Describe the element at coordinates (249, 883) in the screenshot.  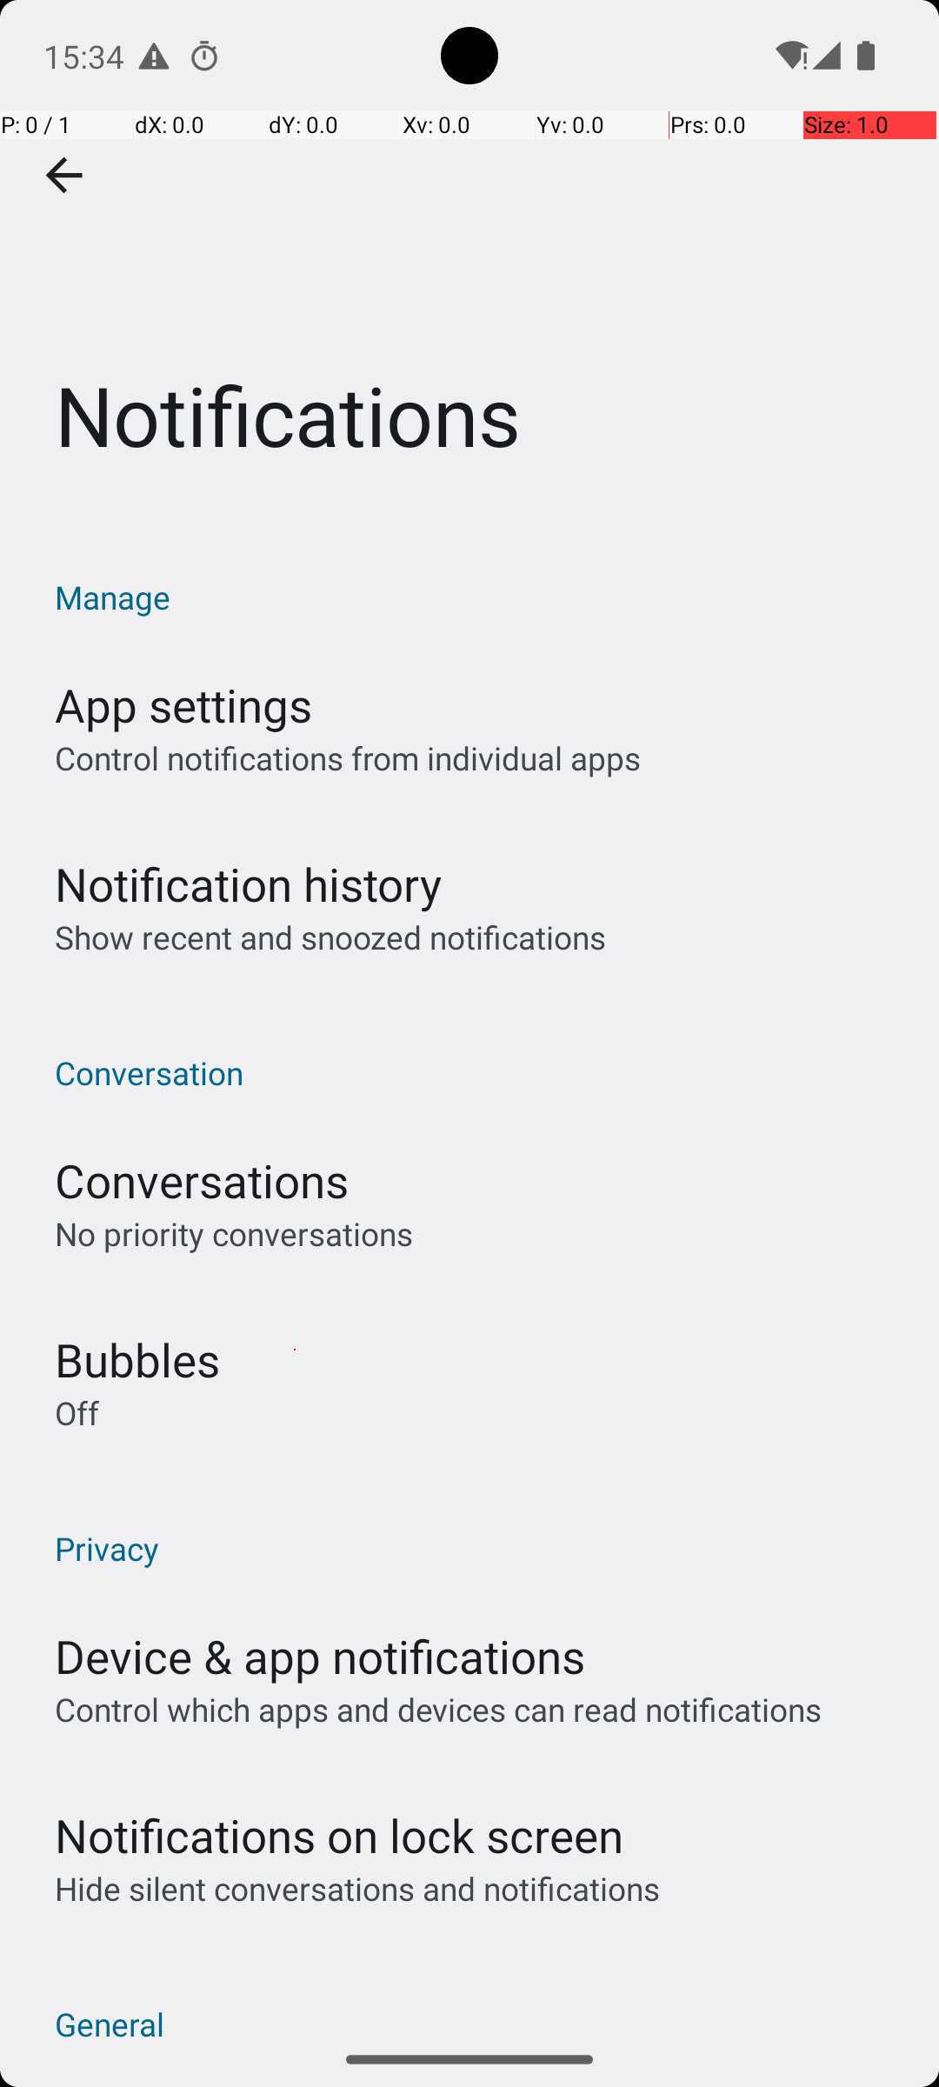
I see `Notification history` at that location.